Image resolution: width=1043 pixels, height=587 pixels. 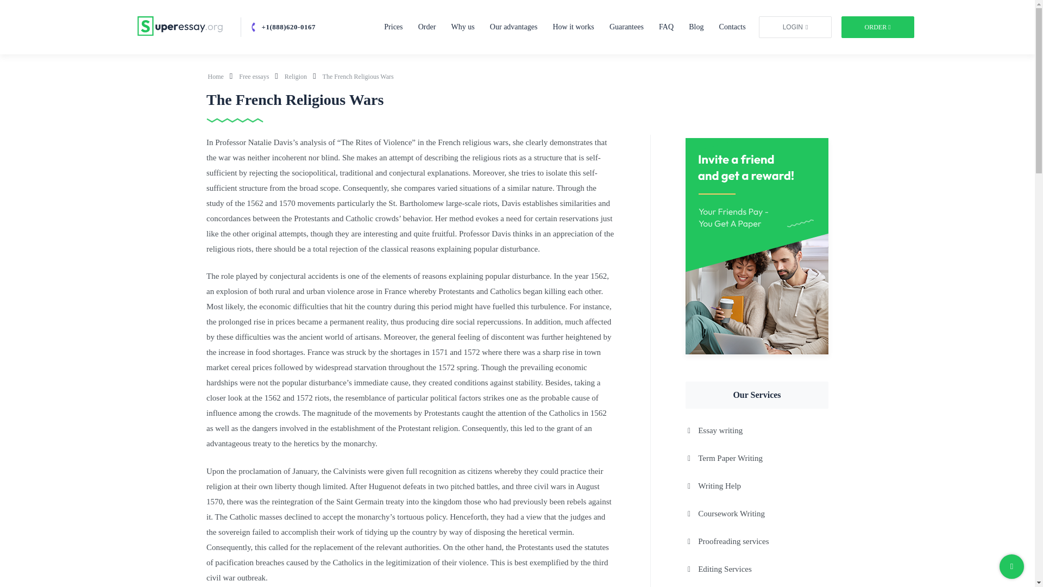 What do you see at coordinates (216, 76) in the screenshot?
I see `Home` at bounding box center [216, 76].